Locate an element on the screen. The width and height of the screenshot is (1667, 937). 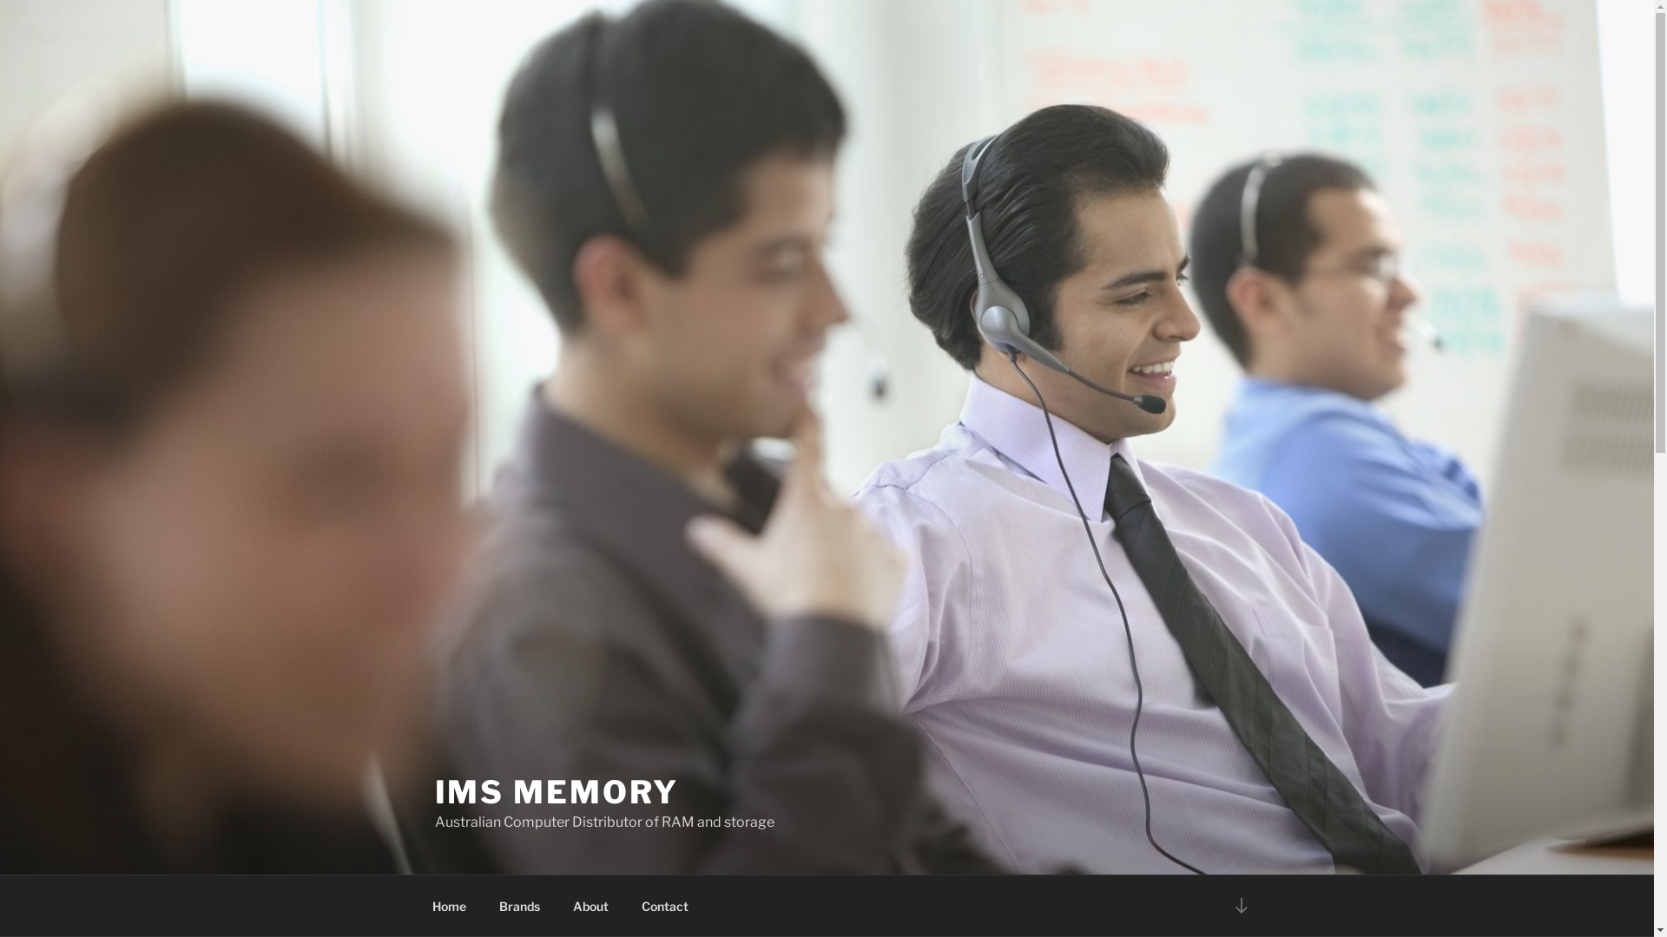
About is located at coordinates (590, 906).